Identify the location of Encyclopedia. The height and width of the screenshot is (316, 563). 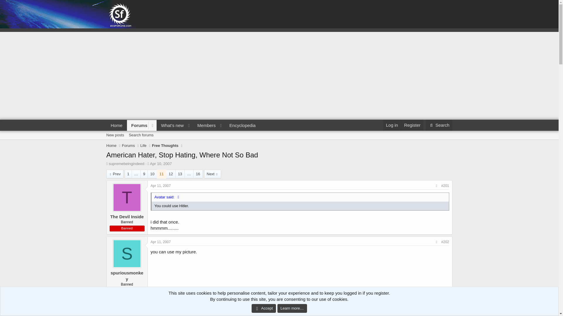
(242, 125).